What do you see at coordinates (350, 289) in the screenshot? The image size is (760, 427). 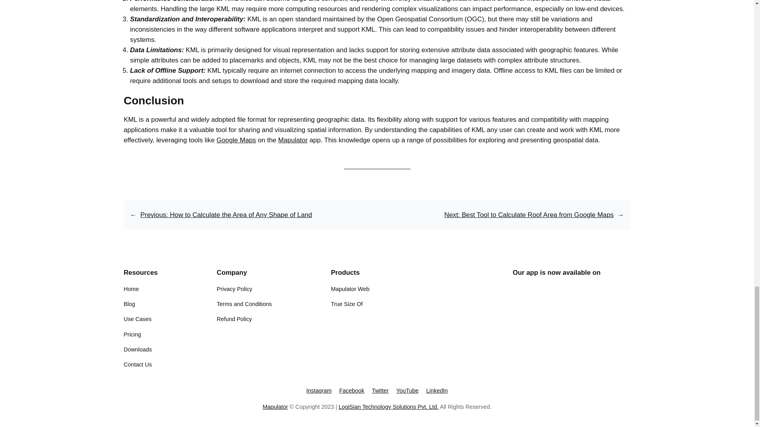 I see `Mapulator Web` at bounding box center [350, 289].